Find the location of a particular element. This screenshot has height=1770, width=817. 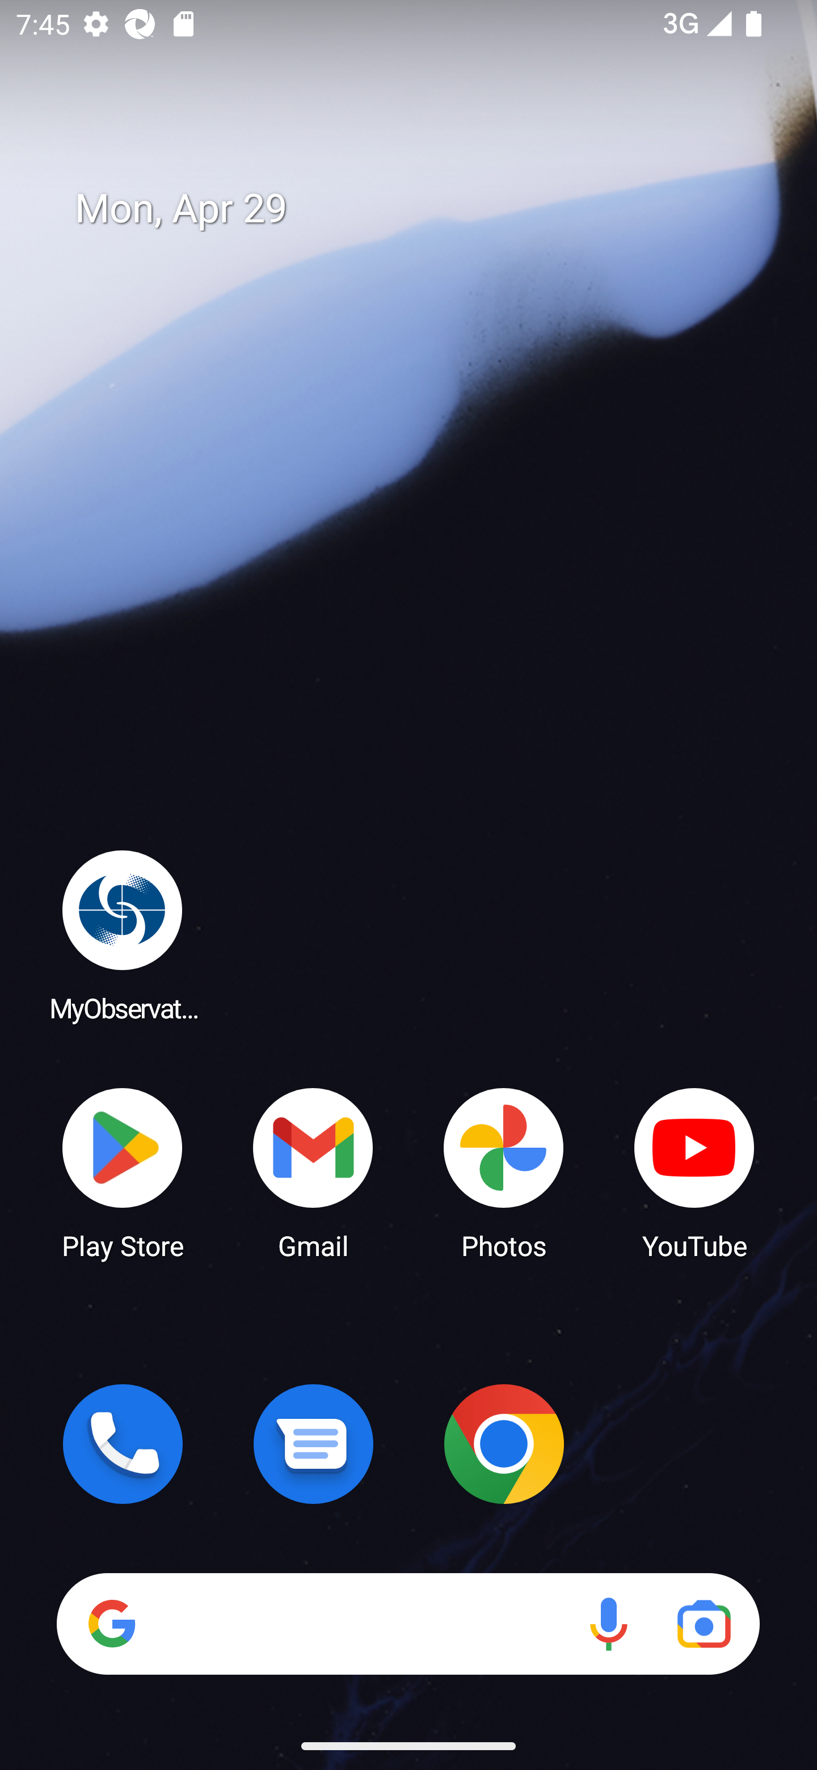

Play Store is located at coordinates (123, 1172).